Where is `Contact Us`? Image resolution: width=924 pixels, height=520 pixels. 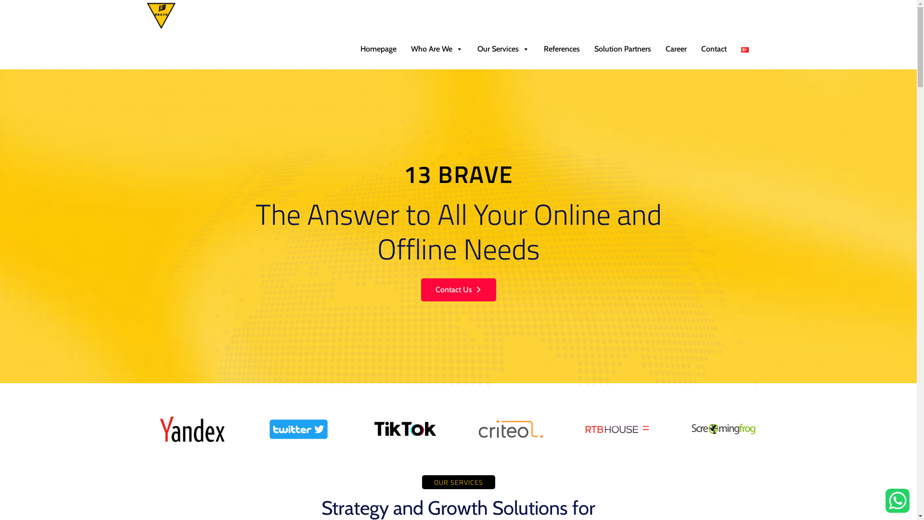 Contact Us is located at coordinates (458, 290).